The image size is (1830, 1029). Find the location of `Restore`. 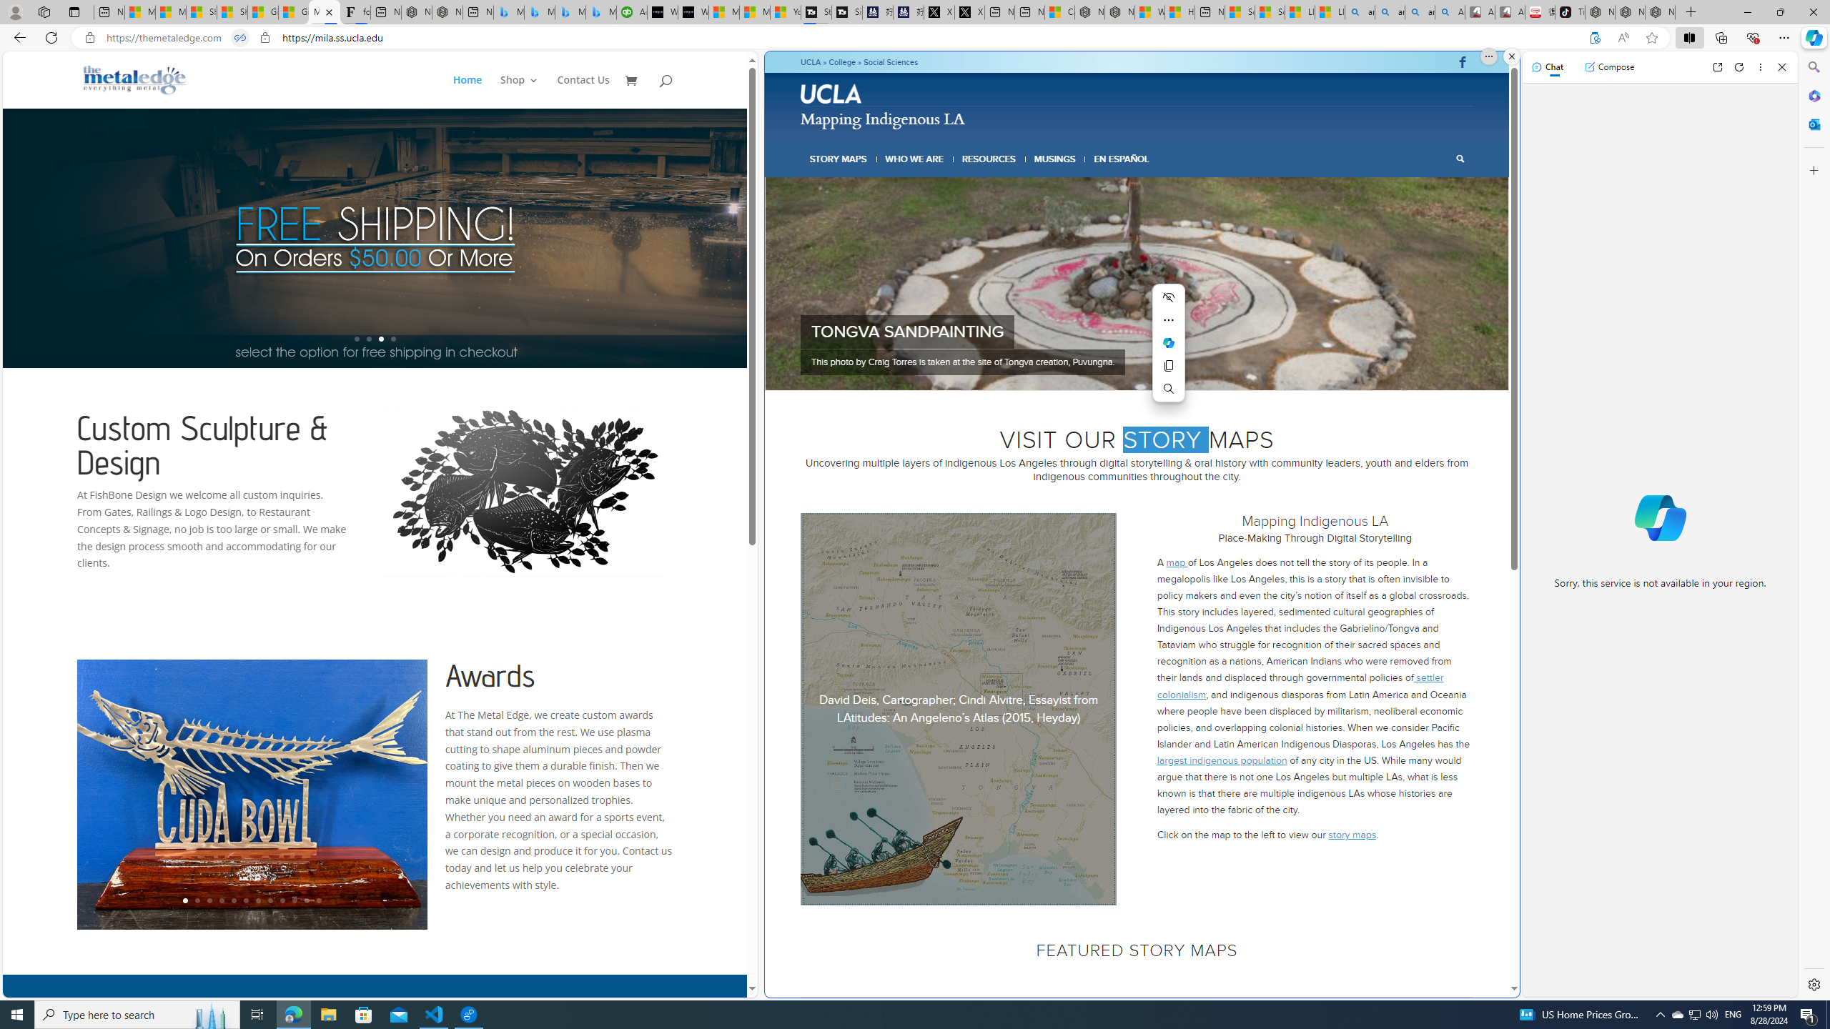

Restore is located at coordinates (1780, 12).